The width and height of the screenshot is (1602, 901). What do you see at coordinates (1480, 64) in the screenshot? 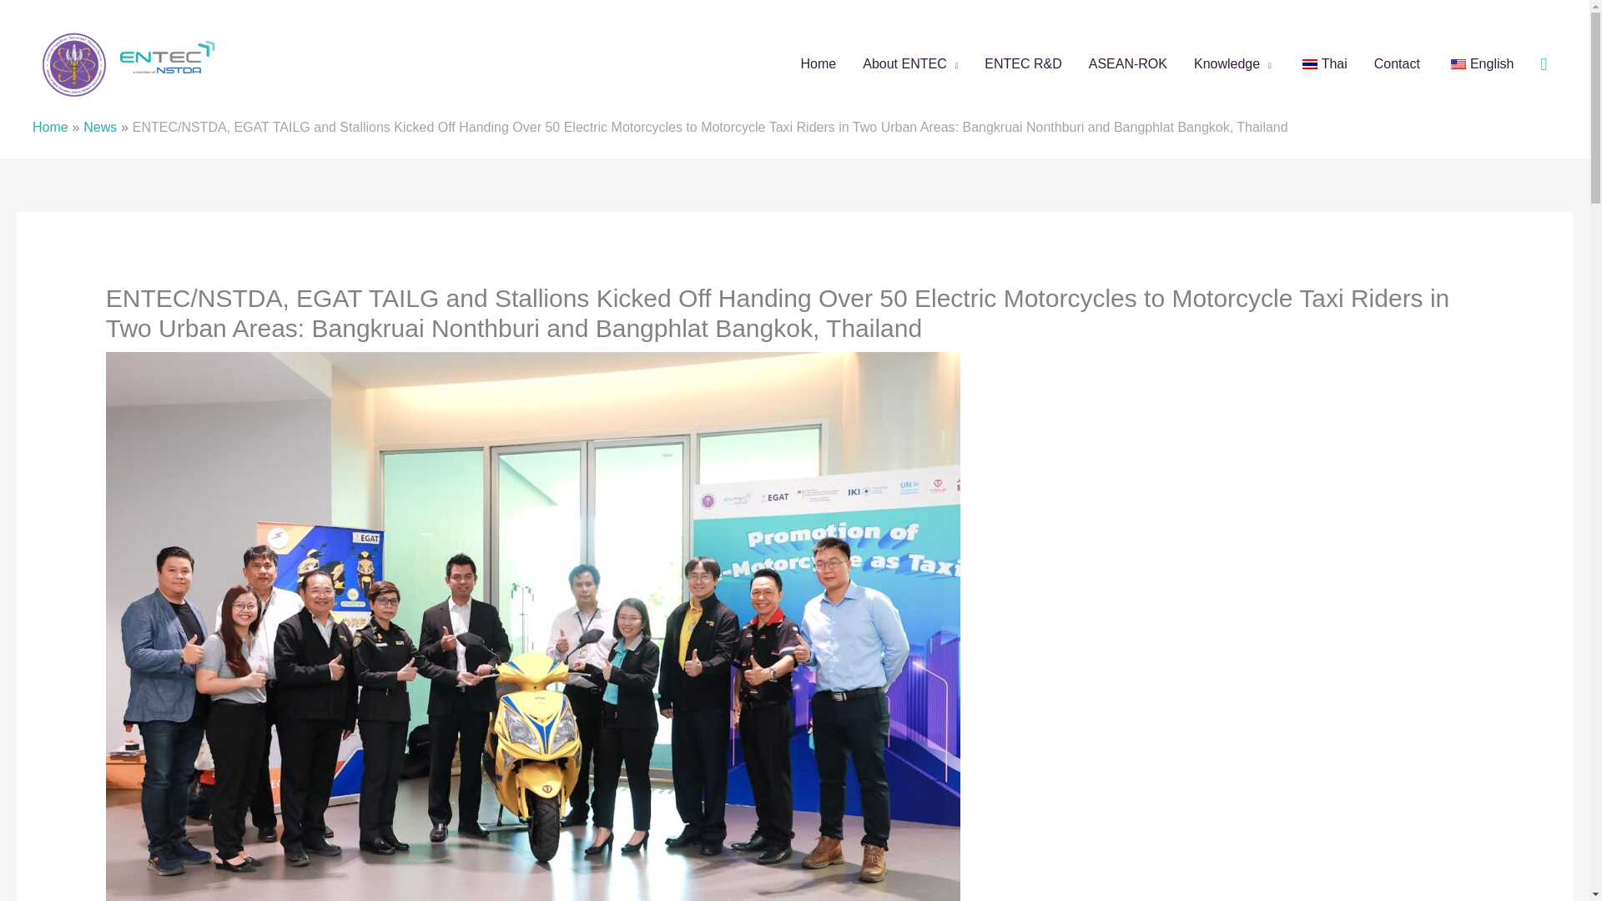
I see `English` at bounding box center [1480, 64].